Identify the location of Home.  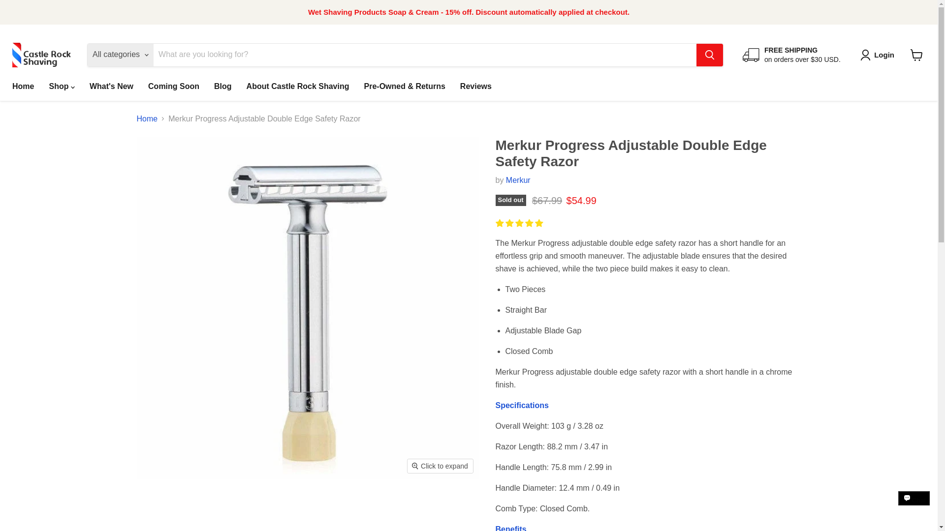
(23, 86).